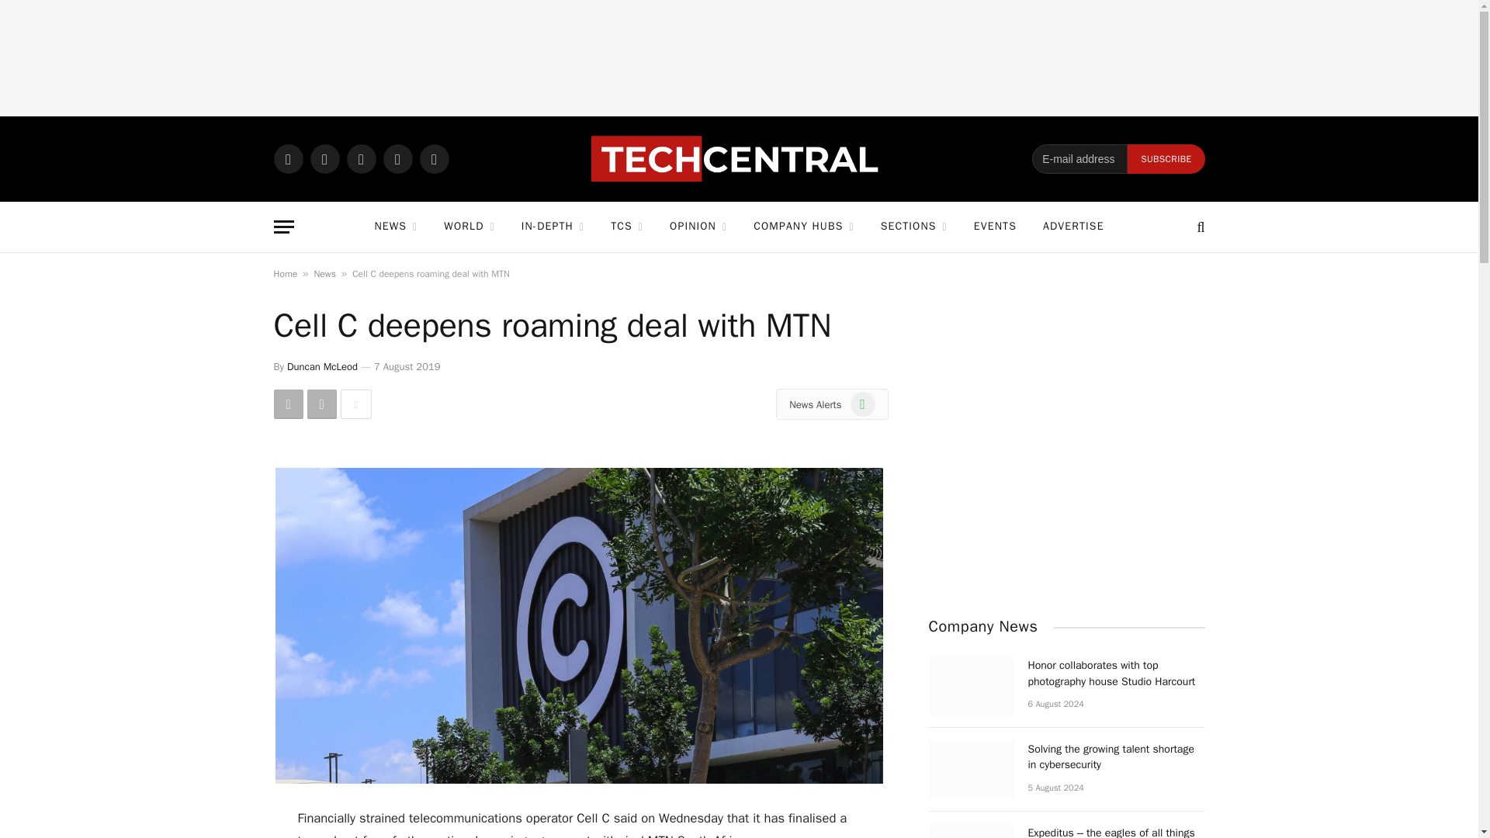 The height and width of the screenshot is (838, 1490). I want to click on NEWS, so click(395, 227).